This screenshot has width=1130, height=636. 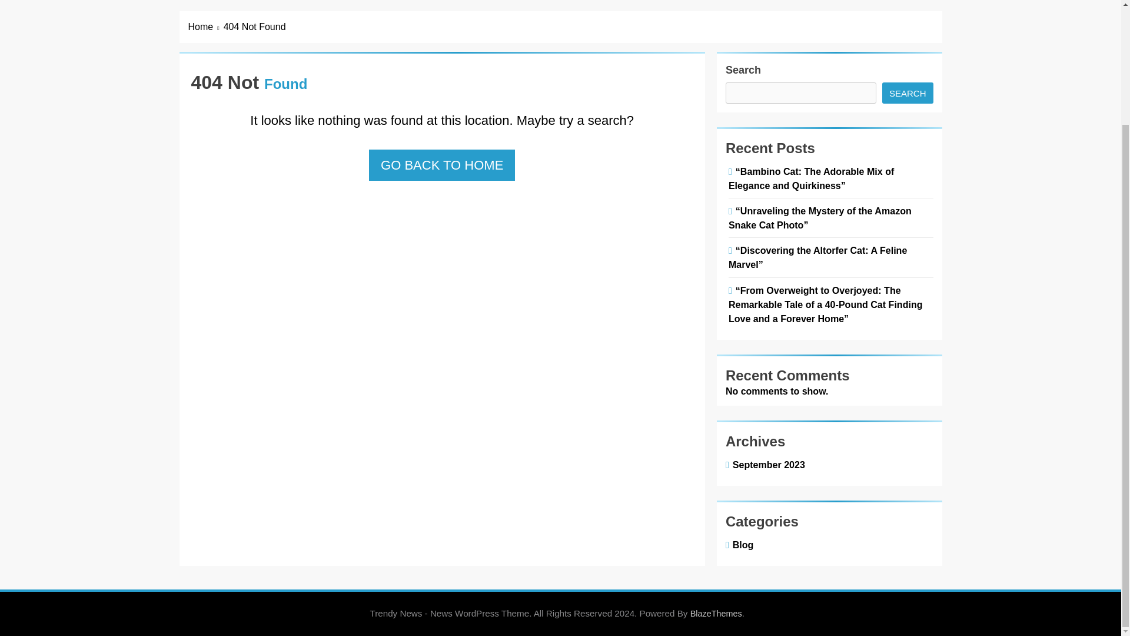 What do you see at coordinates (908, 93) in the screenshot?
I see `SEARCH` at bounding box center [908, 93].